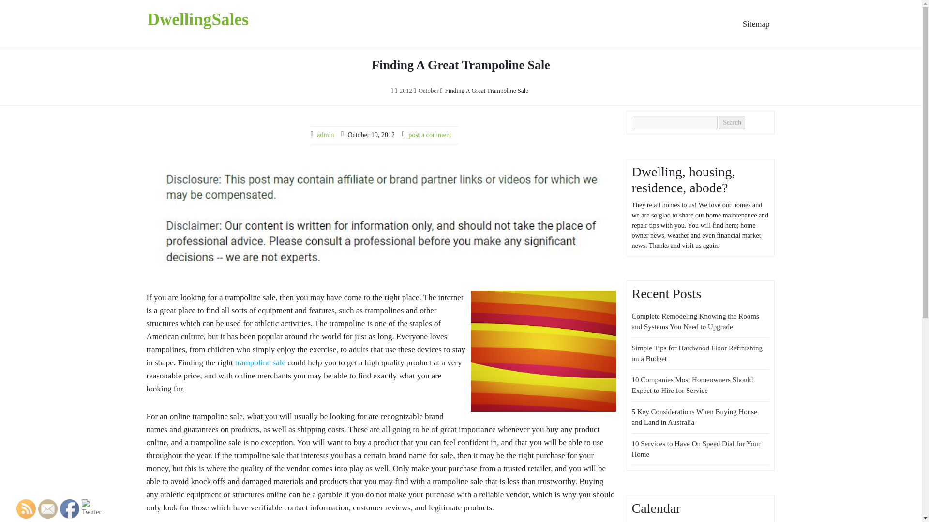 Image resolution: width=929 pixels, height=522 pixels. I want to click on 10 Services to Have On Speed Dial for Your Home, so click(696, 449).